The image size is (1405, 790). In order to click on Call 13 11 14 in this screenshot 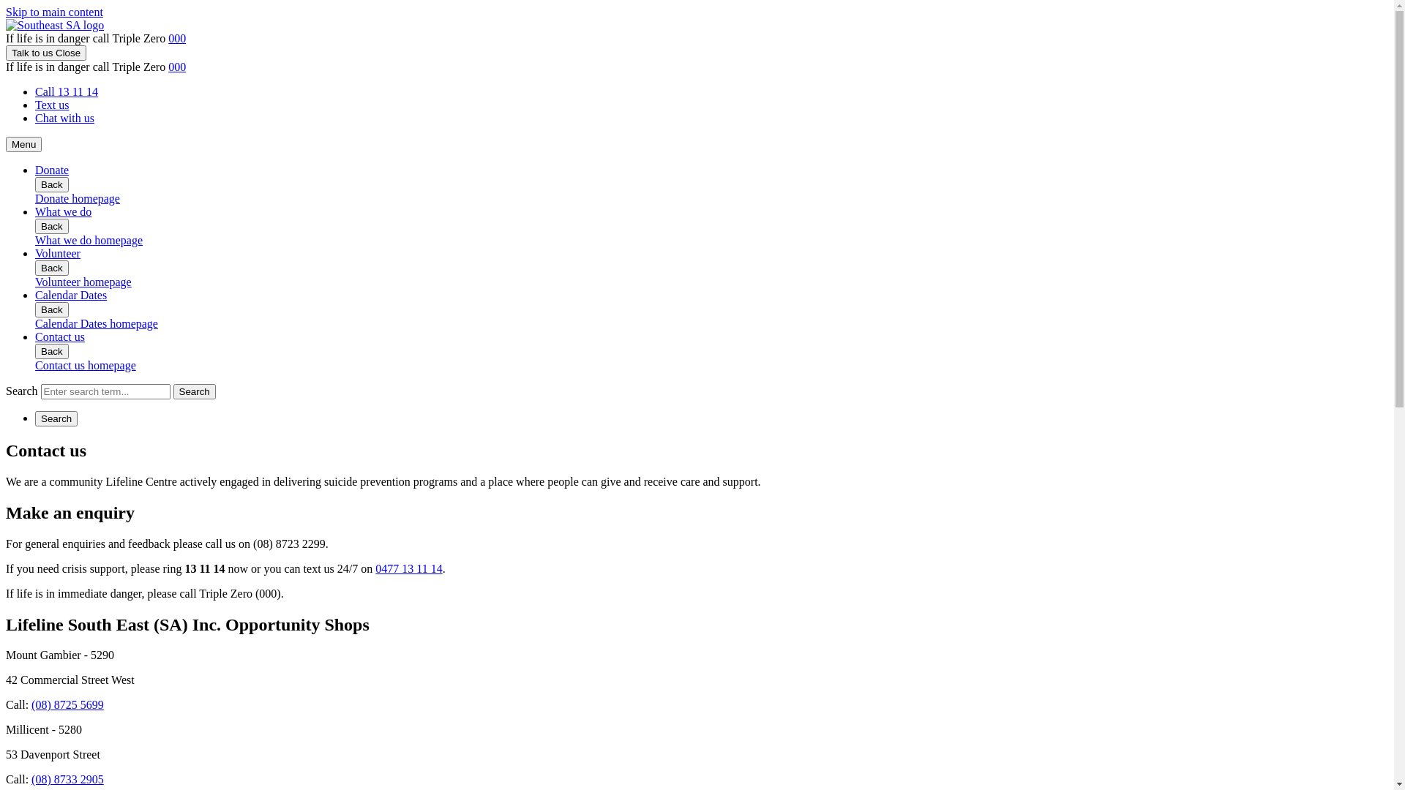, I will do `click(67, 92)`.